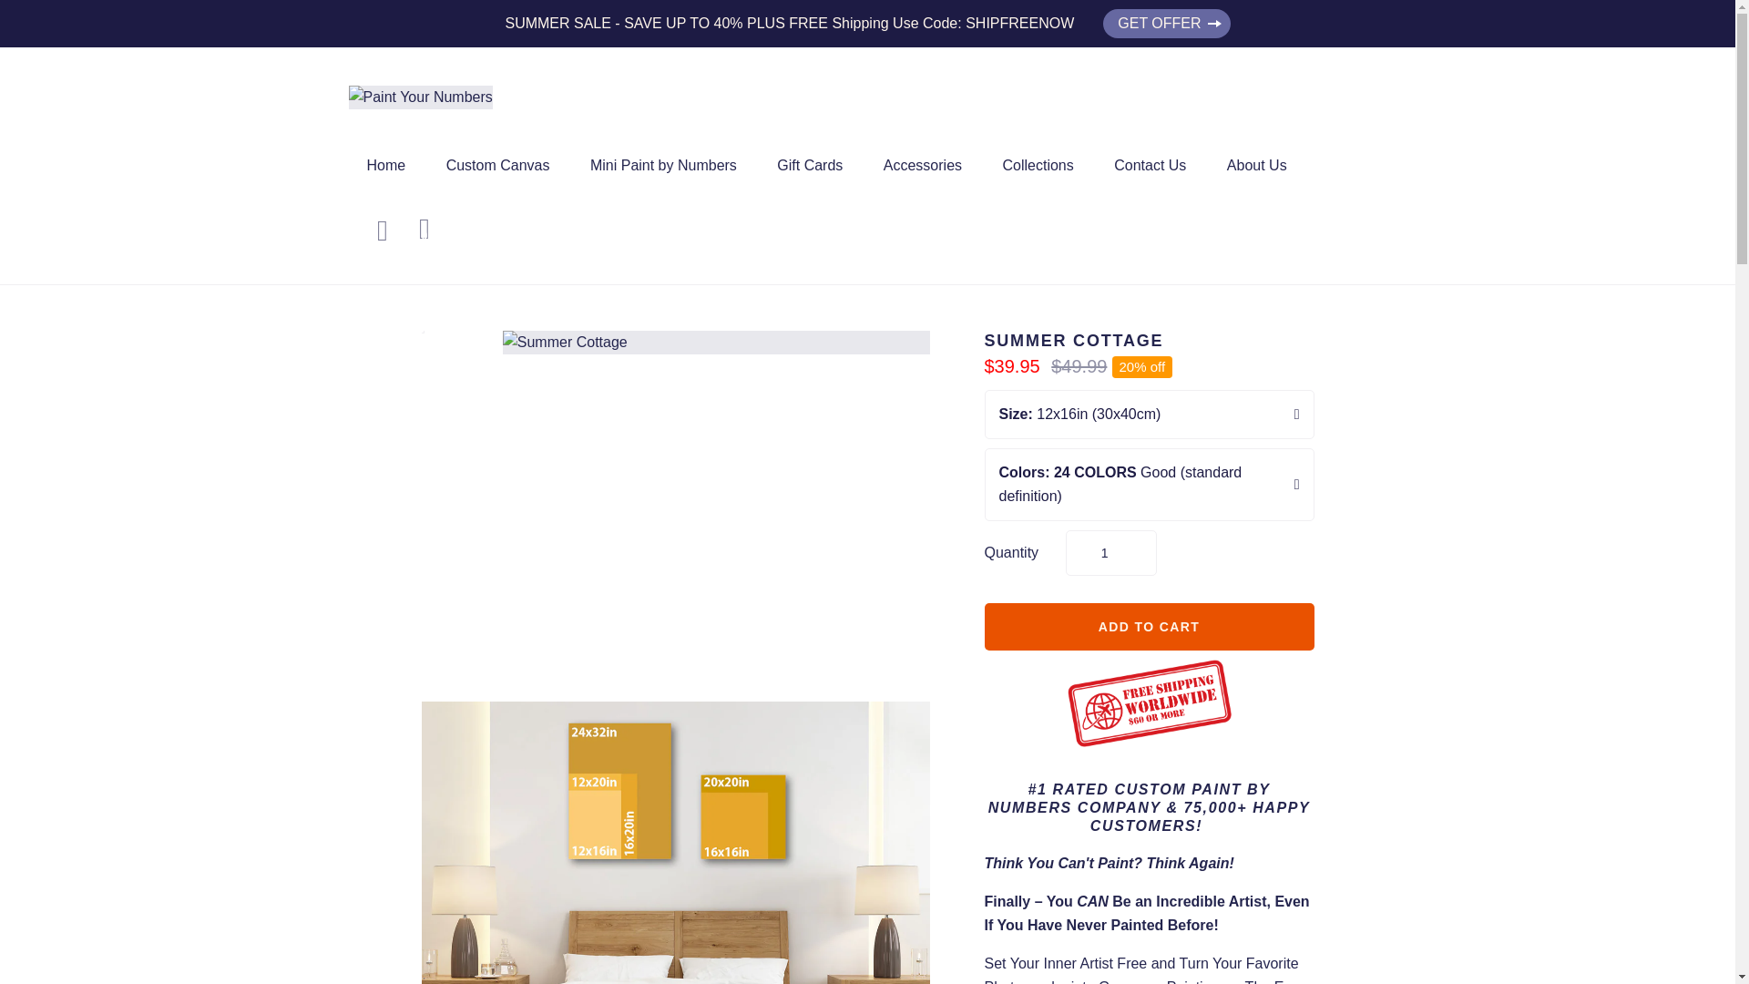 The width and height of the screenshot is (1749, 984). What do you see at coordinates (1037, 165) in the screenshot?
I see `Collections` at bounding box center [1037, 165].